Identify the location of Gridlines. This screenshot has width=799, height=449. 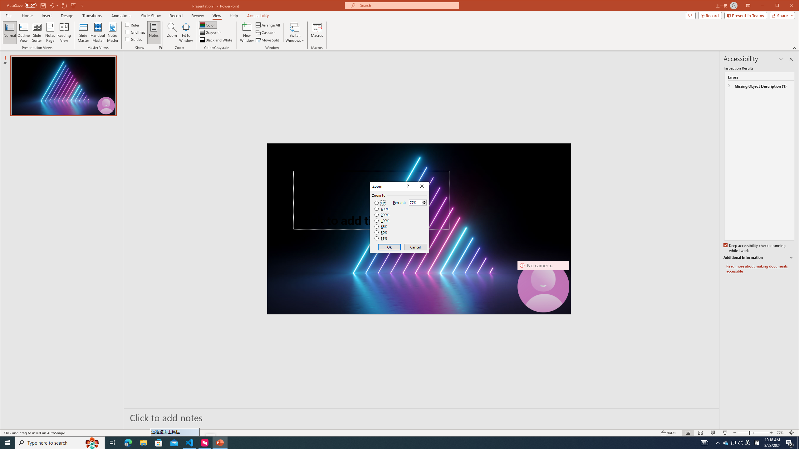
(135, 32).